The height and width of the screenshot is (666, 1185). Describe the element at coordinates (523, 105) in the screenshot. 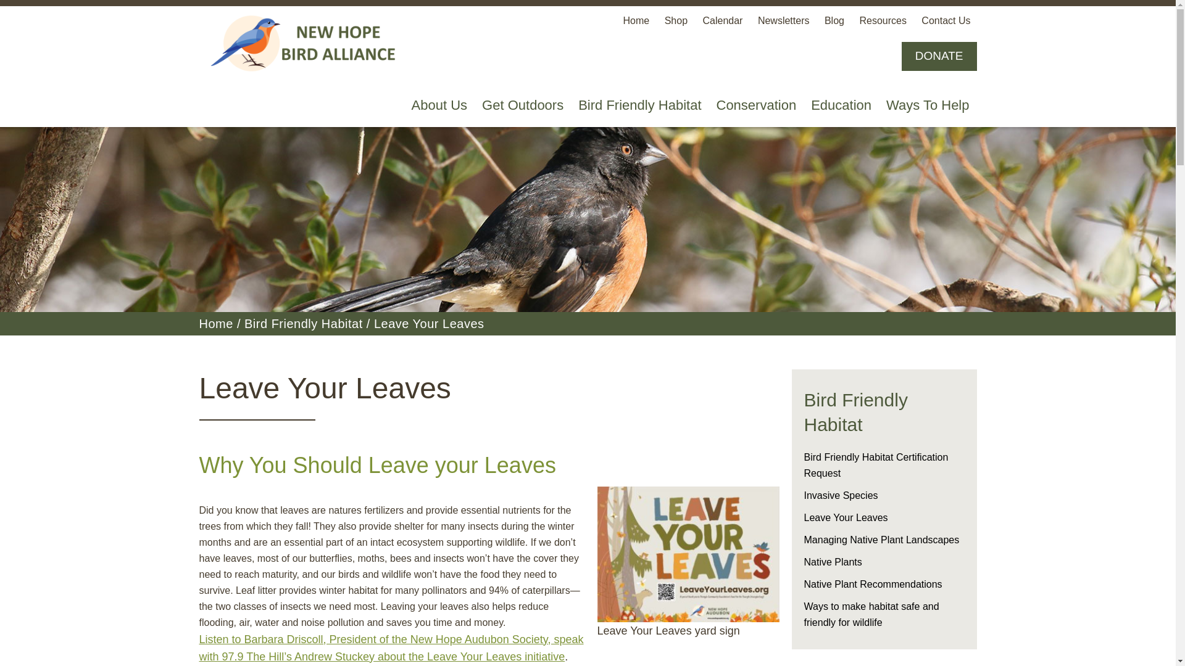

I see `Get Outdoors` at that location.